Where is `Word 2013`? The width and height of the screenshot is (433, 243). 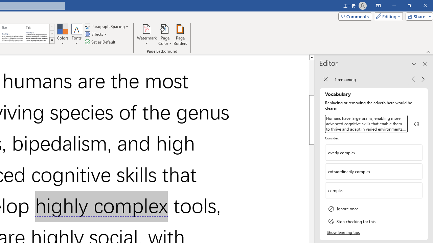 Word 2013 is located at coordinates (37, 34).